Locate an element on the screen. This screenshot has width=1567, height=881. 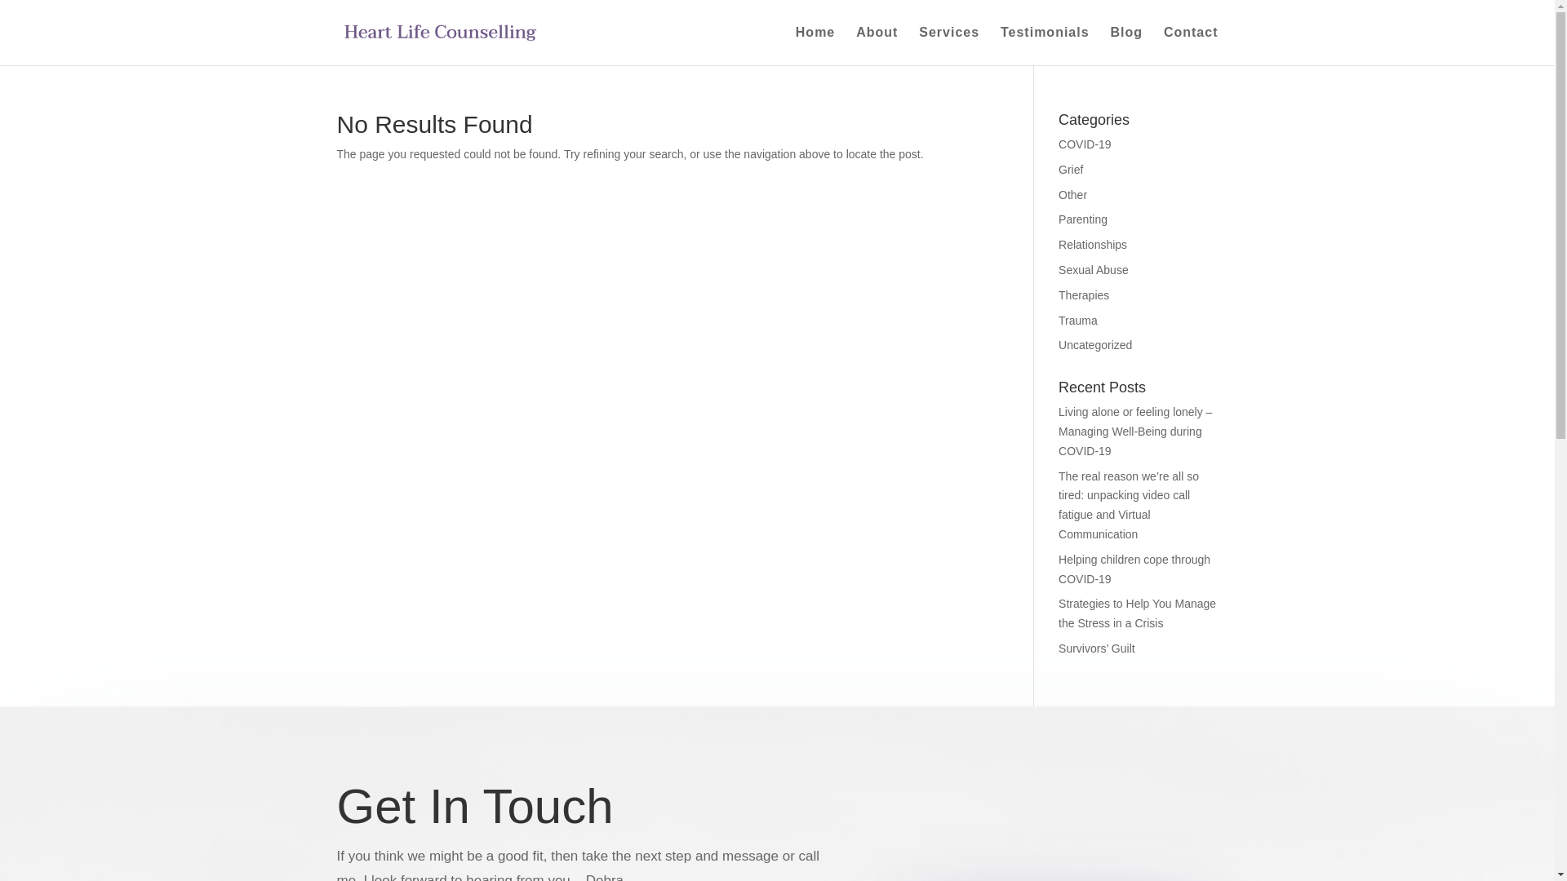
Other is located at coordinates (1072, 195).